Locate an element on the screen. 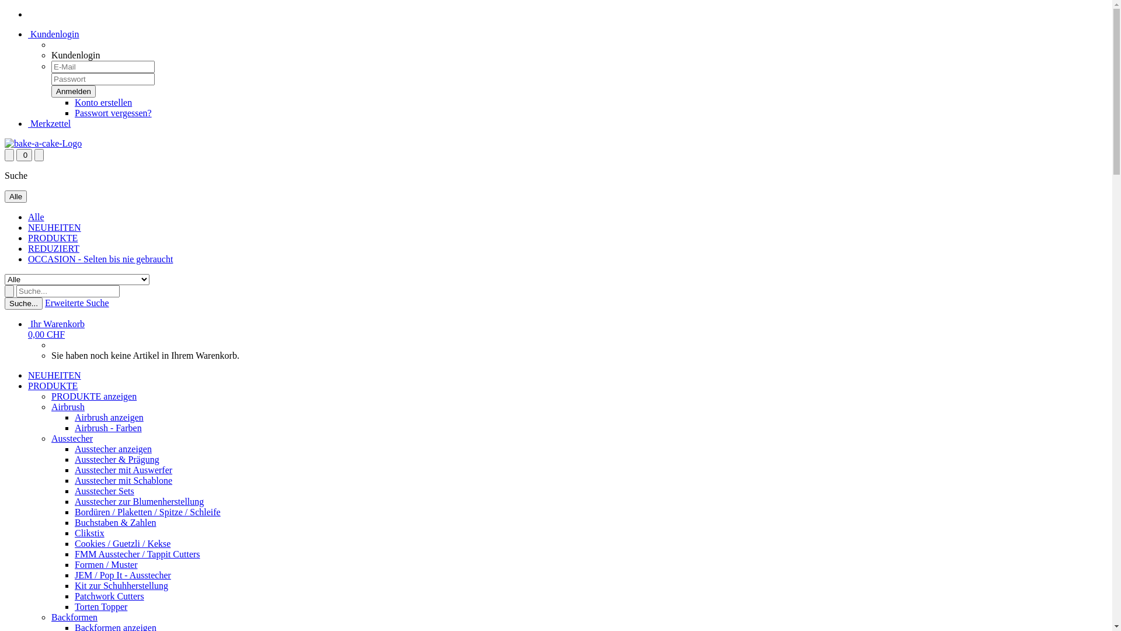 This screenshot has width=1121, height=631. bake-a-cake is located at coordinates (43, 144).